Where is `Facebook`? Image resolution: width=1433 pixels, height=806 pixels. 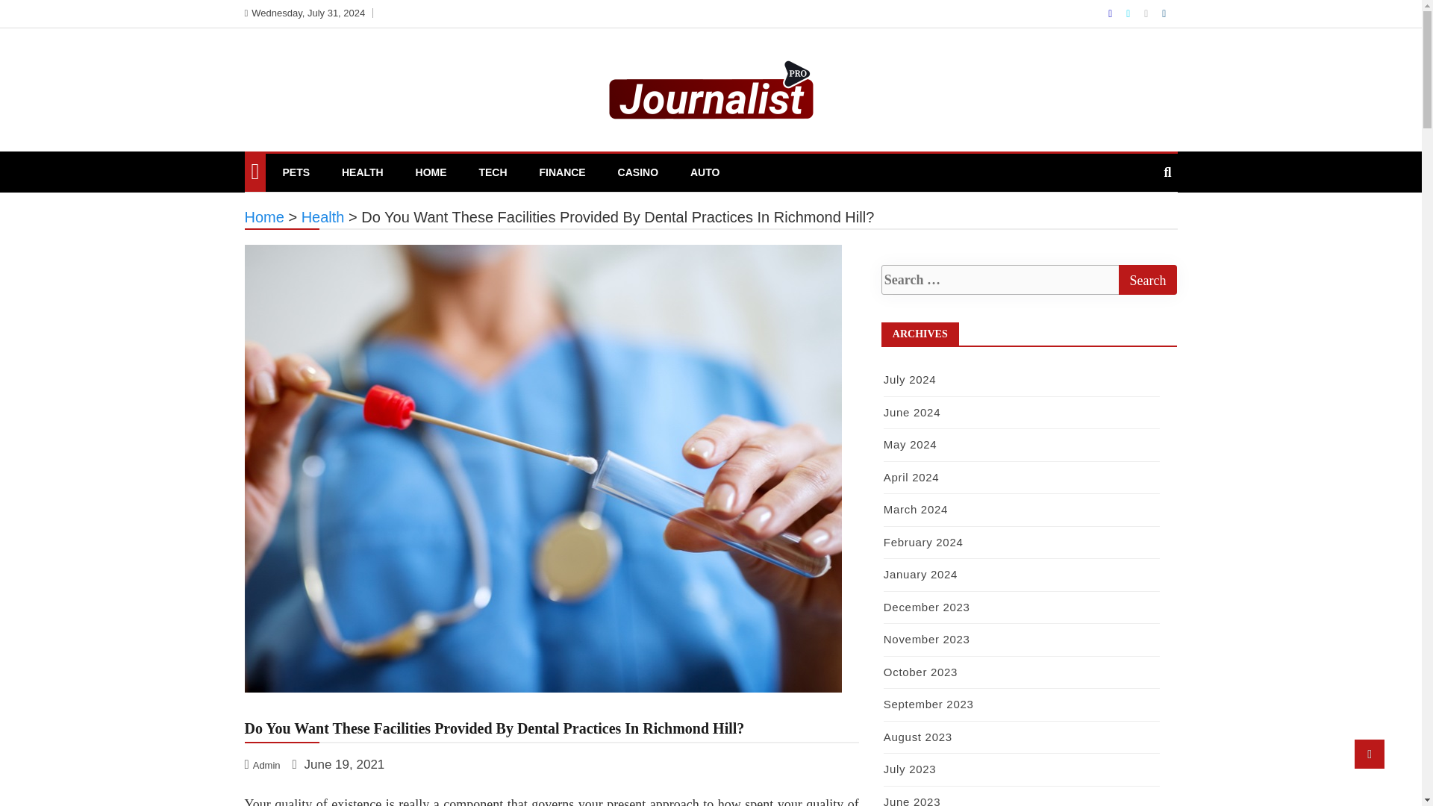 Facebook is located at coordinates (1111, 13).